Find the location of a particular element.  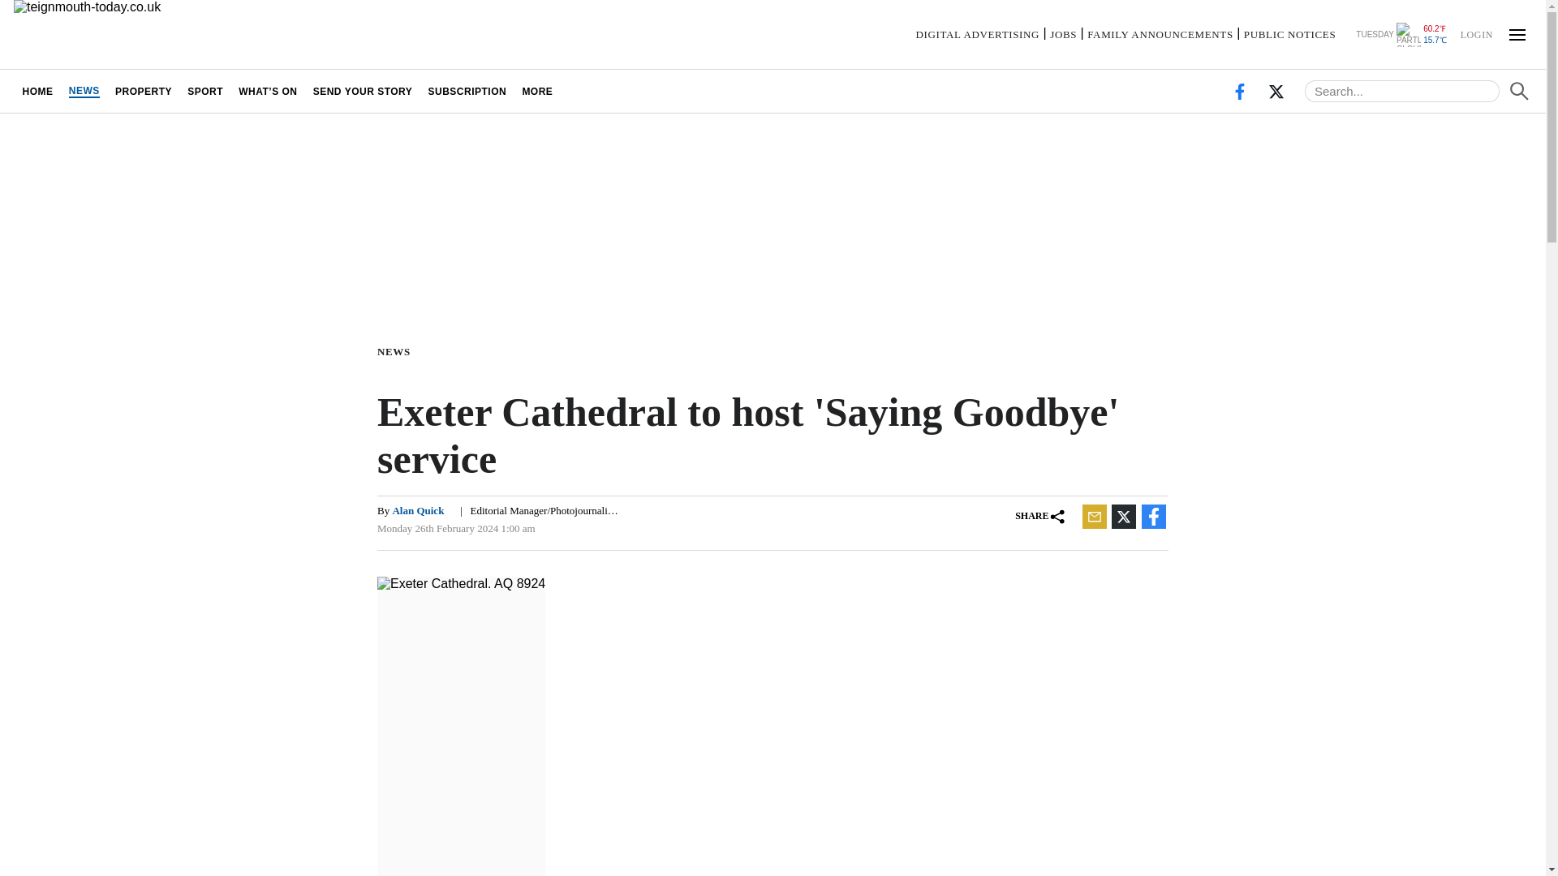

NEWS is located at coordinates (397, 350).